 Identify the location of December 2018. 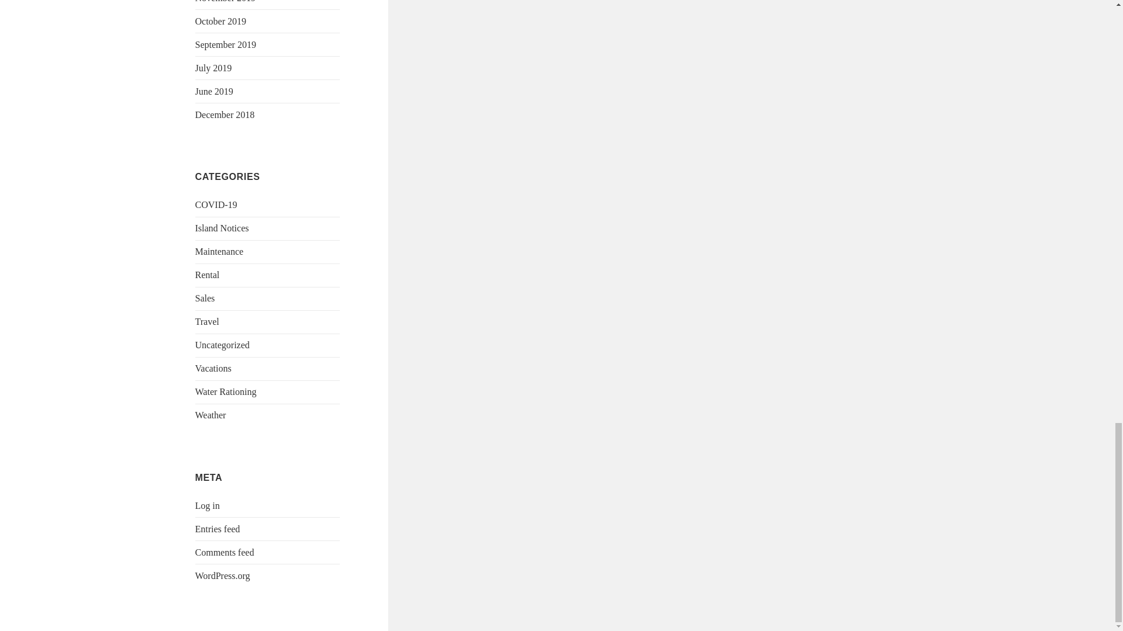
(225, 115).